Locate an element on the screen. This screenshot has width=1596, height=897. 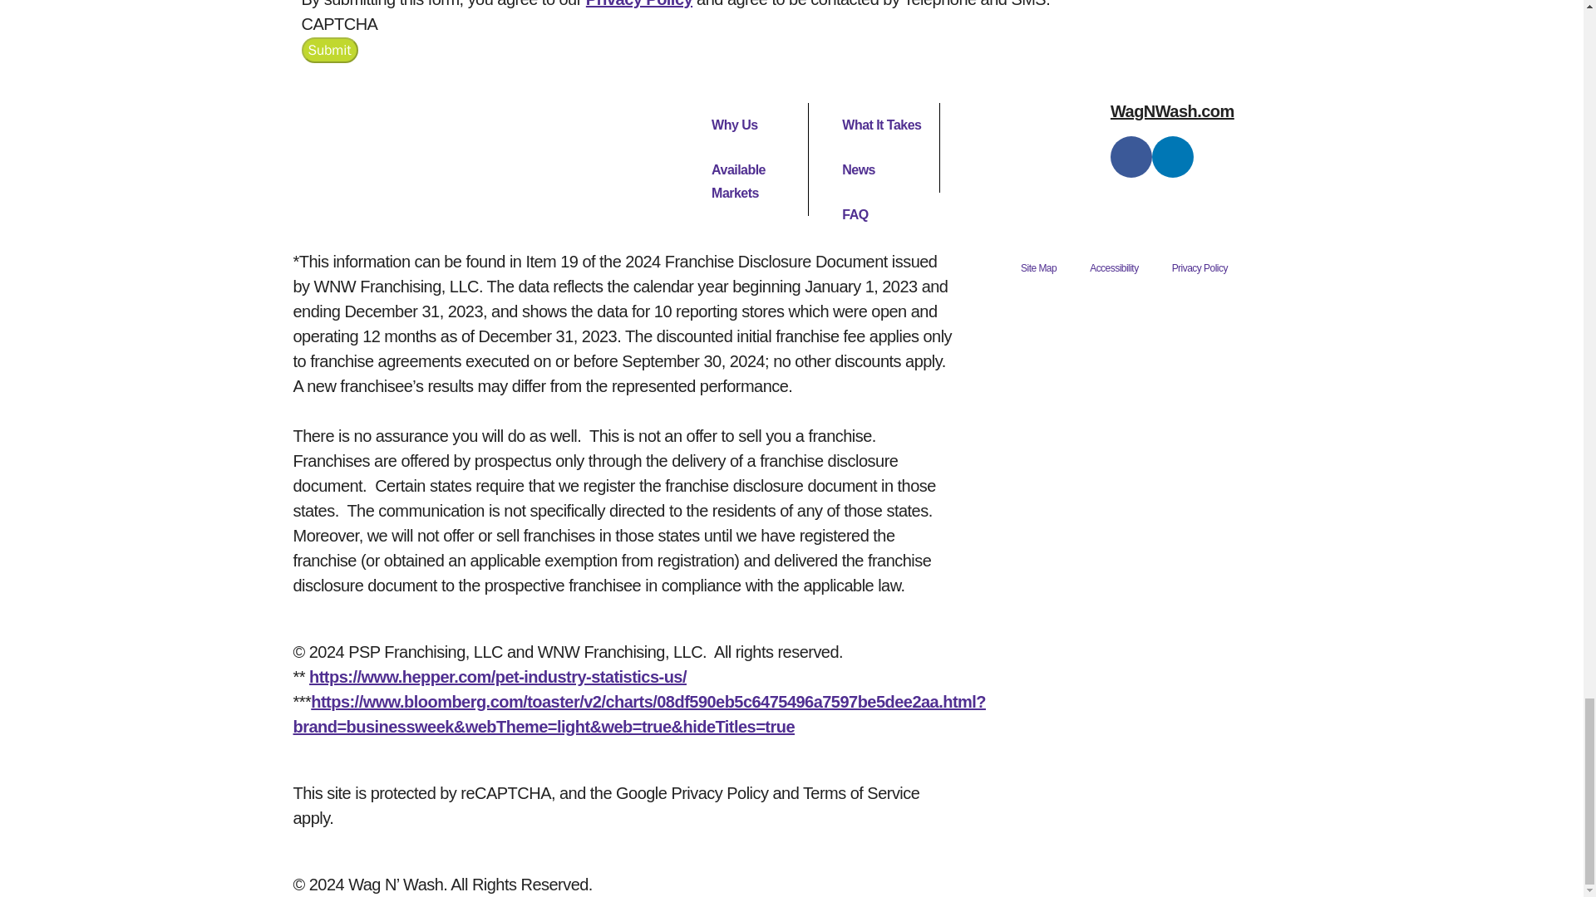
Privacy Policy is located at coordinates (1200, 267).